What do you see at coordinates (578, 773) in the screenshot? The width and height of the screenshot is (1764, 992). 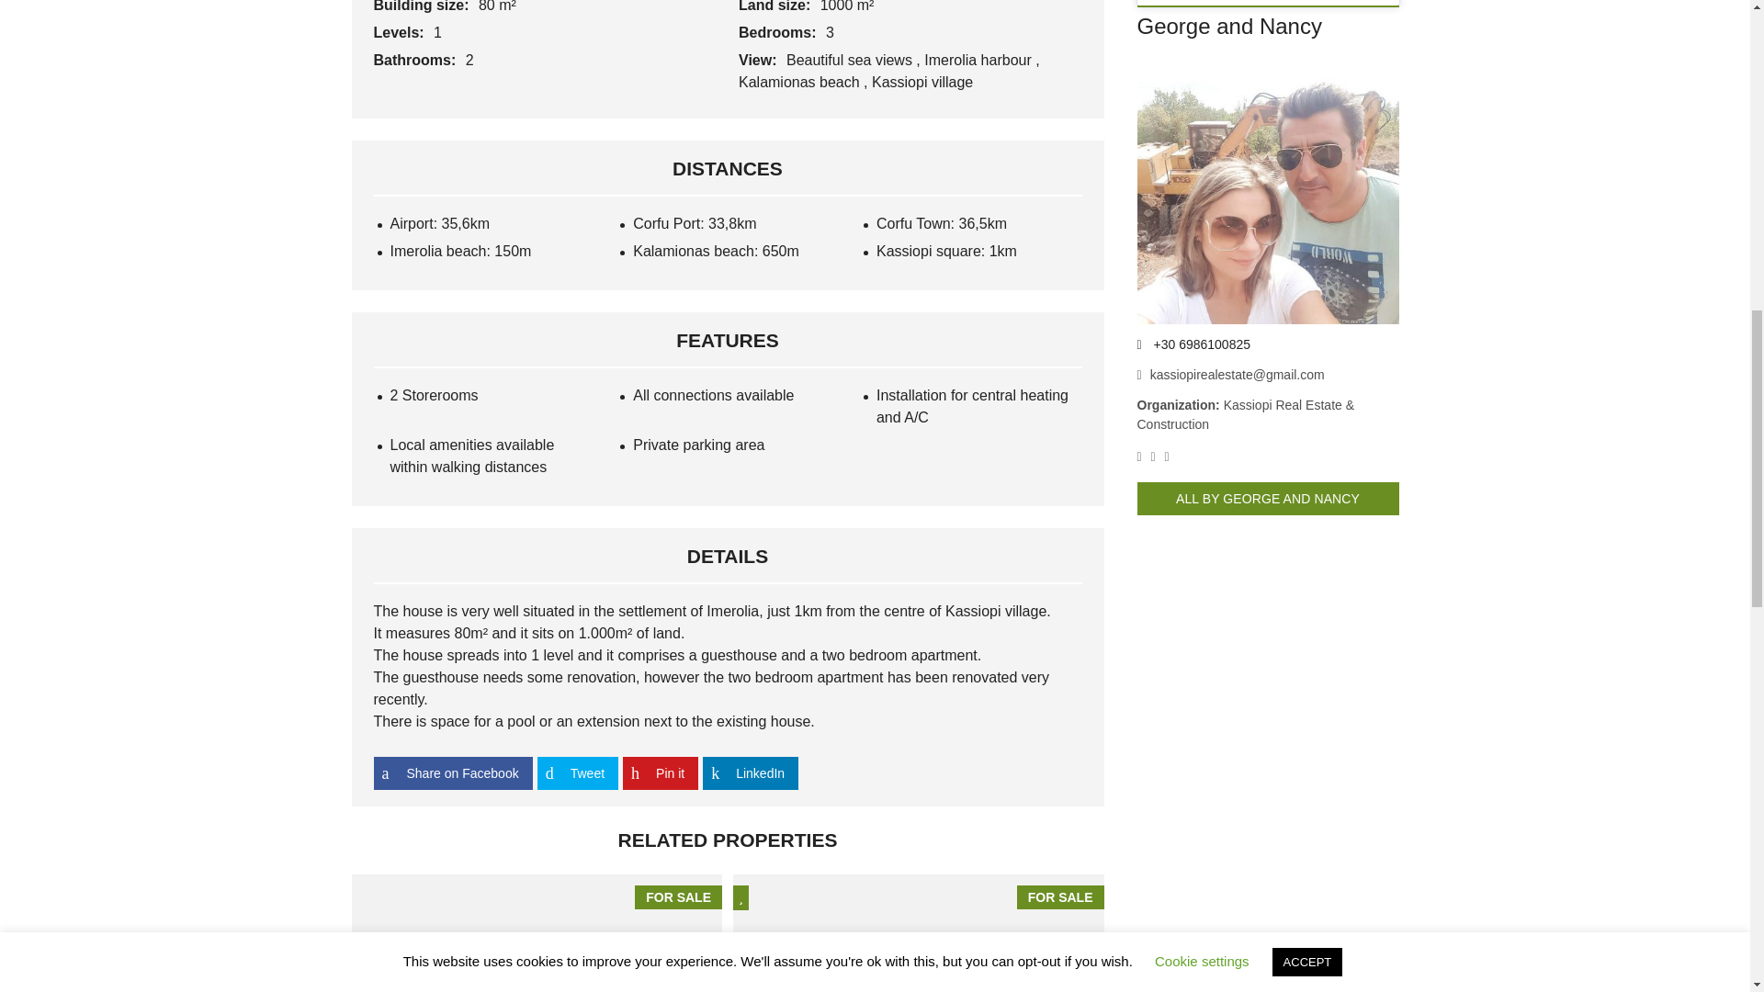 I see `Share on Tweet` at bounding box center [578, 773].